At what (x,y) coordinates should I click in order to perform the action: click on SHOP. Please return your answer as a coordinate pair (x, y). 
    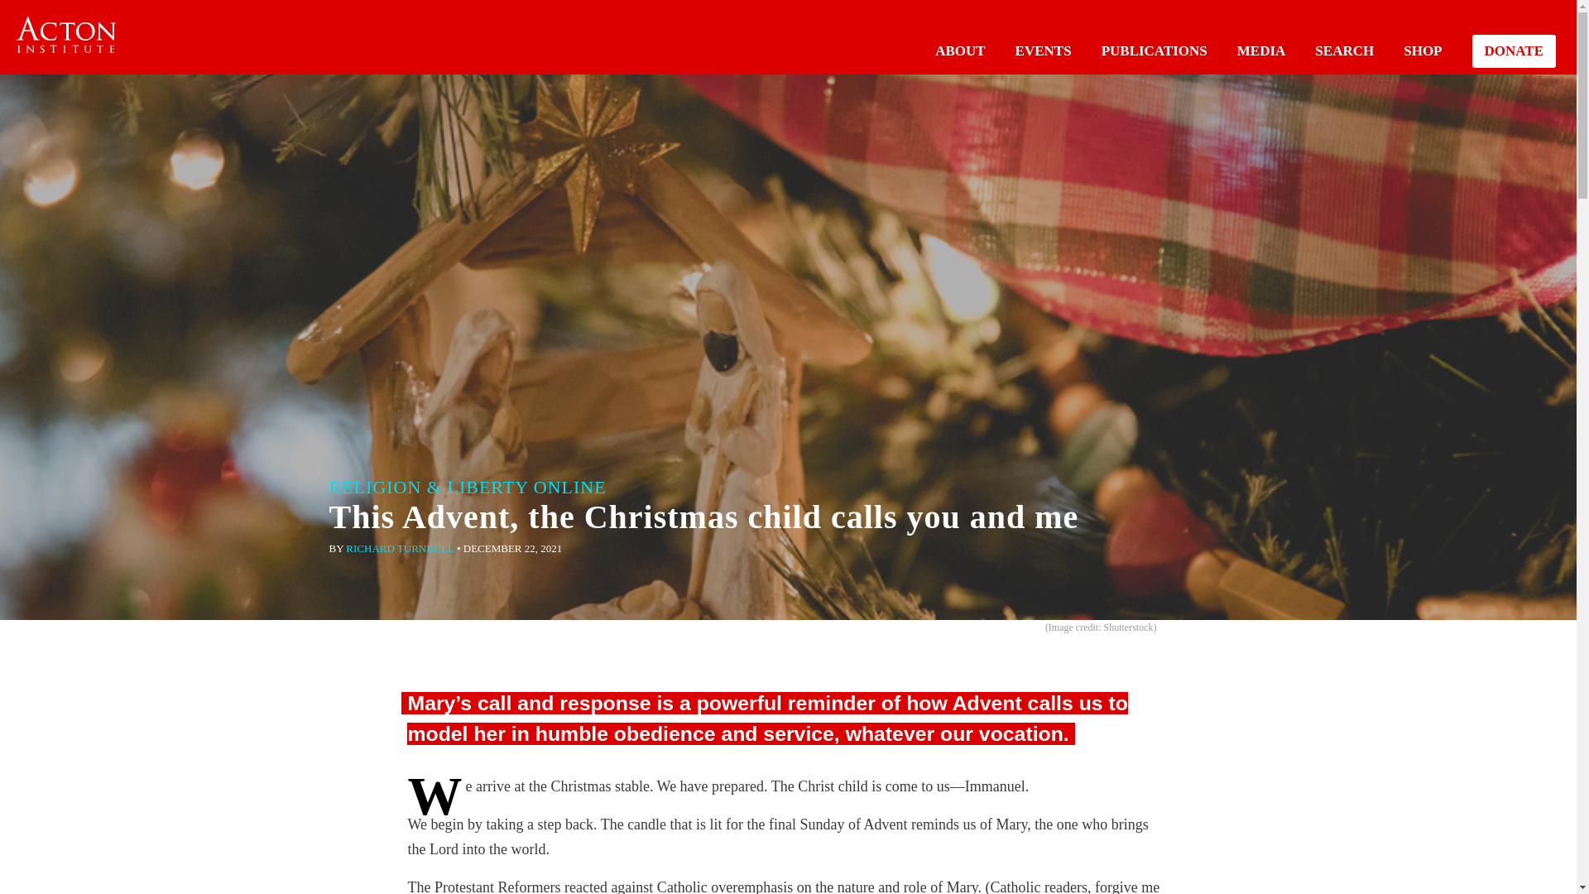
    Looking at the image, I should click on (1422, 50).